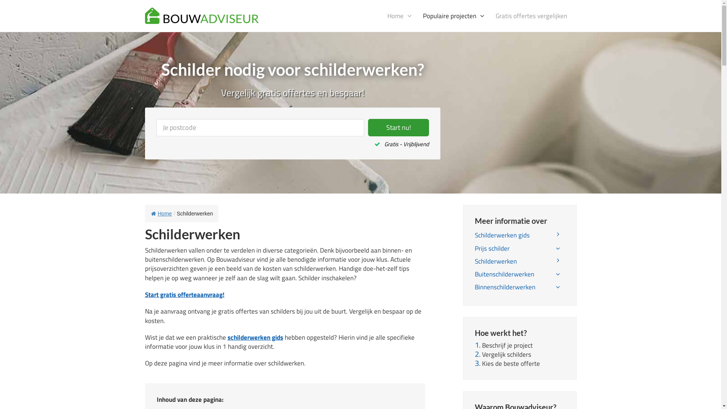 The image size is (727, 409). I want to click on Home, so click(399, 16).